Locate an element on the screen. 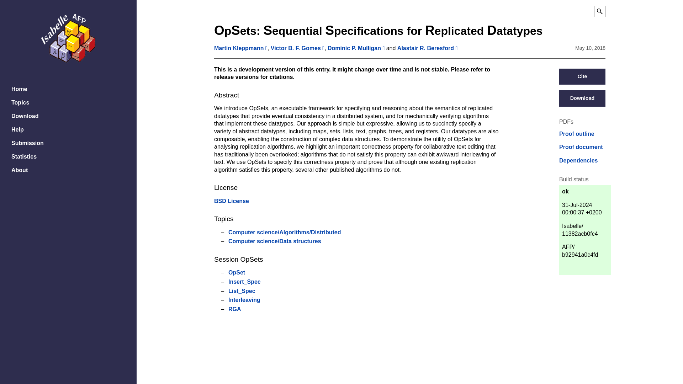 The width and height of the screenshot is (683, 384). Submission is located at coordinates (68, 143).